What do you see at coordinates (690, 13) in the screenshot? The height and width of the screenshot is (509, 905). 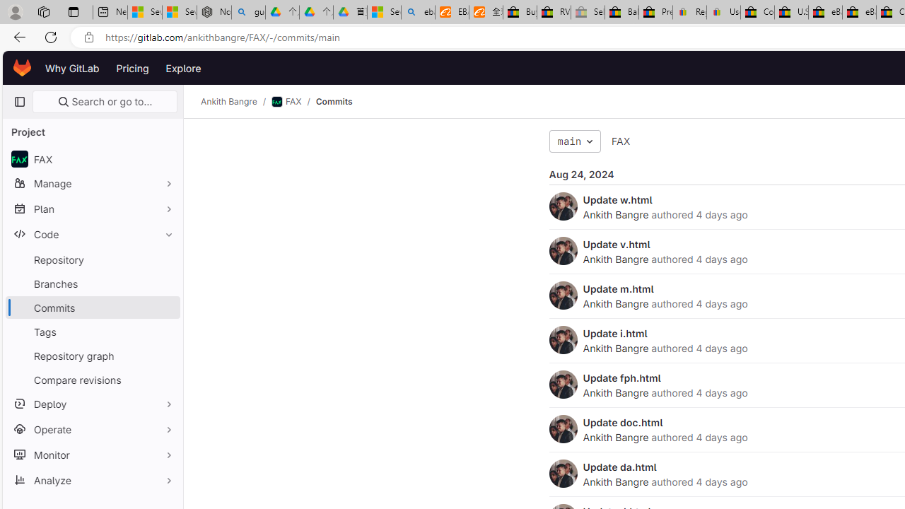 I see `Register: Create a personal eBay account` at bounding box center [690, 13].